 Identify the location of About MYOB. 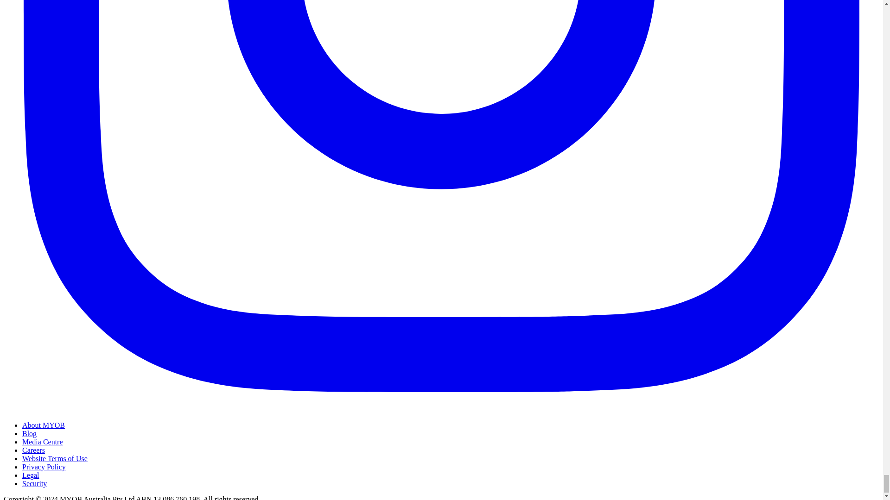
(44, 425).